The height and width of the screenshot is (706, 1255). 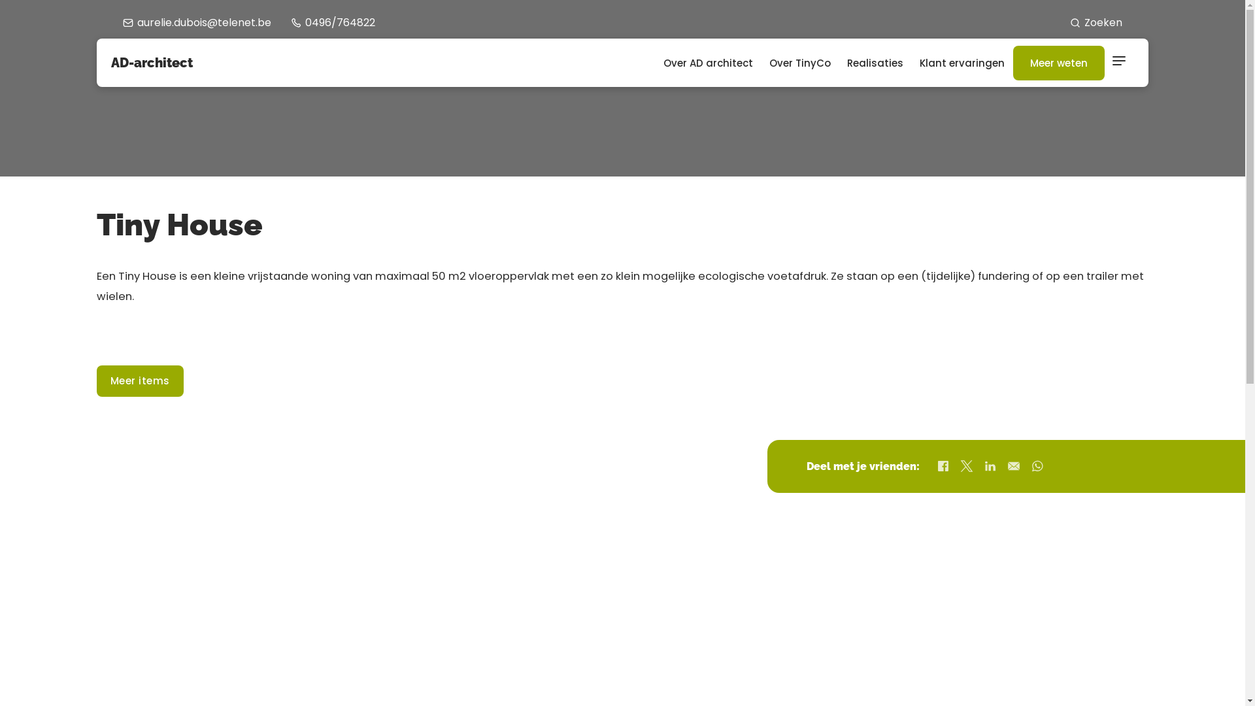 I want to click on Meer weten, so click(x=1059, y=63).